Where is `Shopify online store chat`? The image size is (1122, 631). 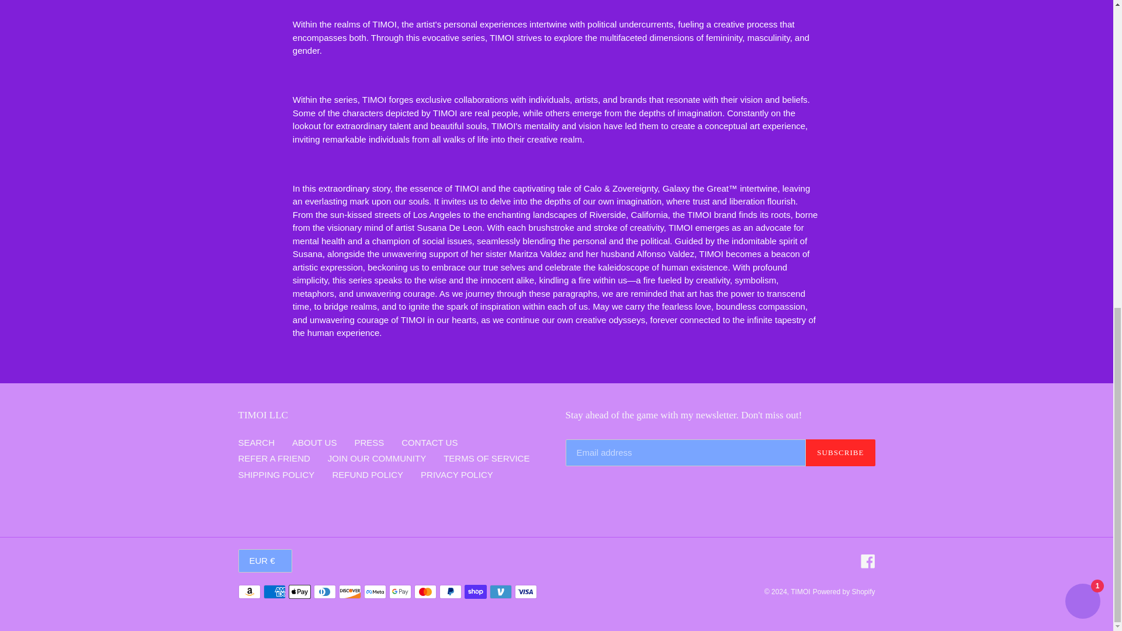 Shopify online store chat is located at coordinates (1082, 10).